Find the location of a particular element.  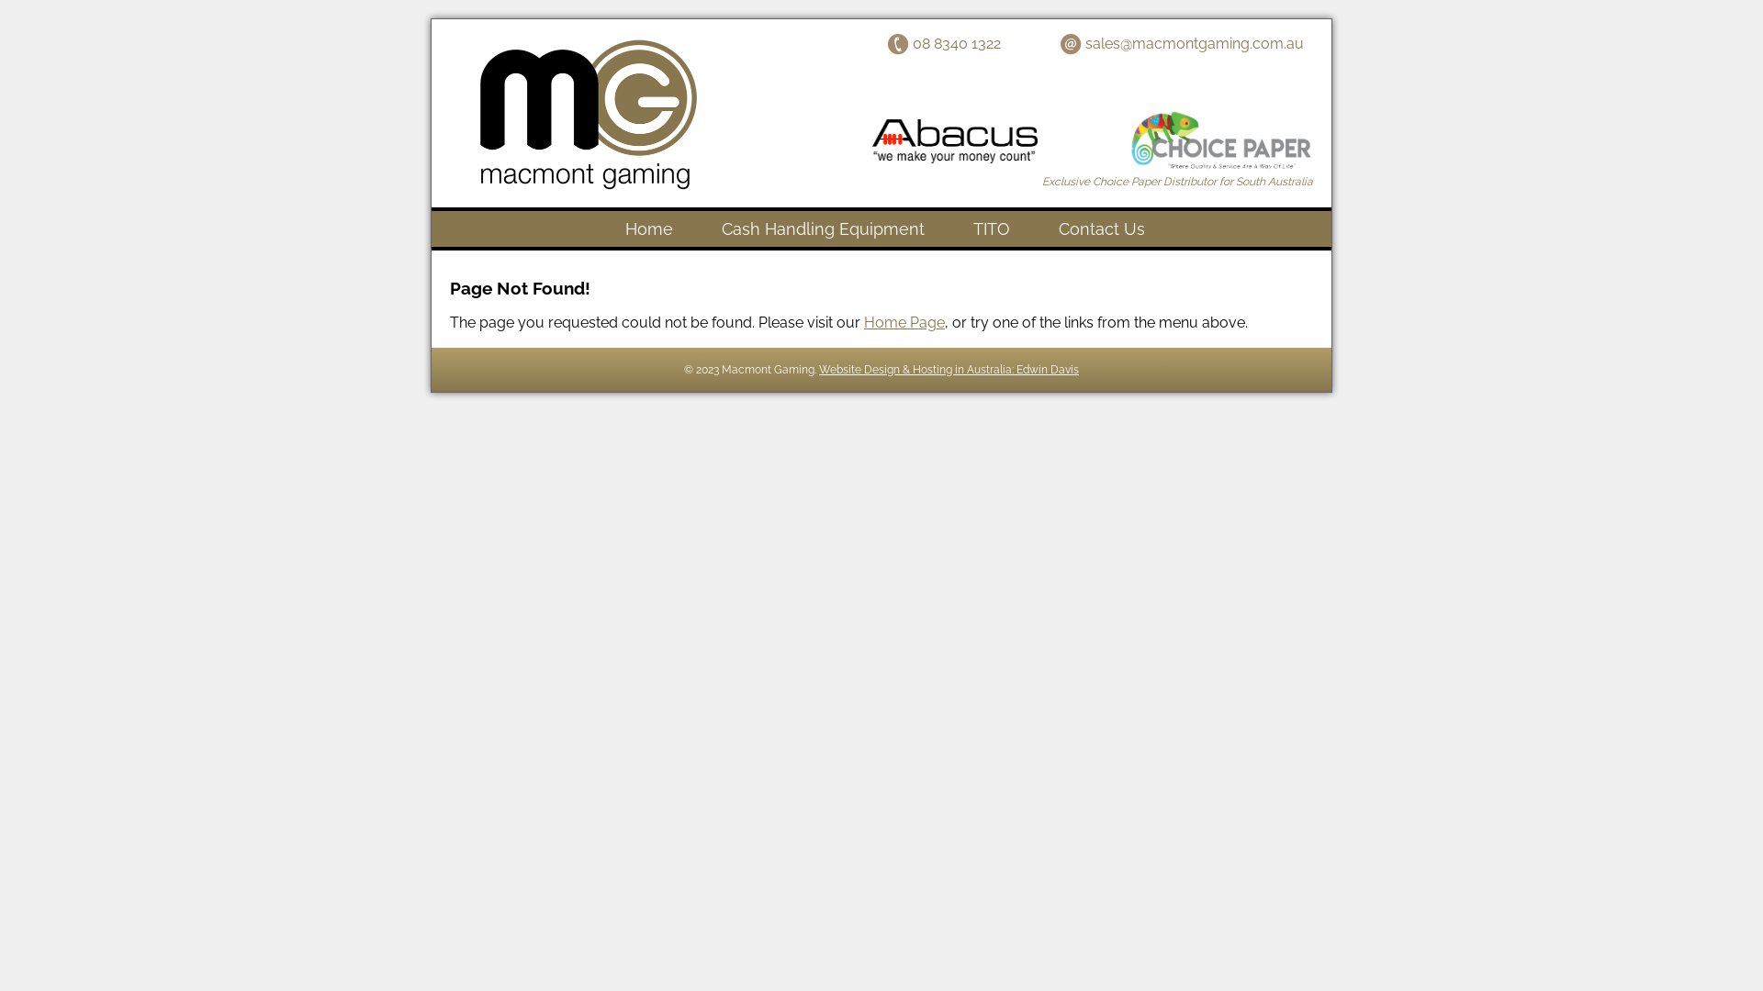

Website Design & Hosting in Australia: Edwin Davis is located at coordinates (949, 370).